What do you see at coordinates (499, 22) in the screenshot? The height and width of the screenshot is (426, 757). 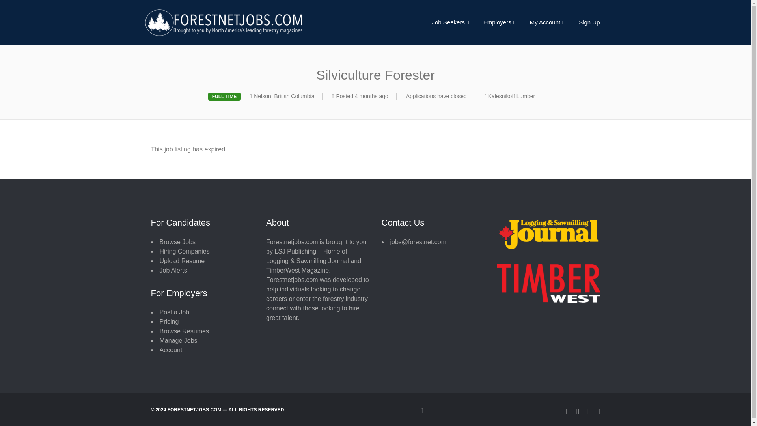 I see `Employers` at bounding box center [499, 22].